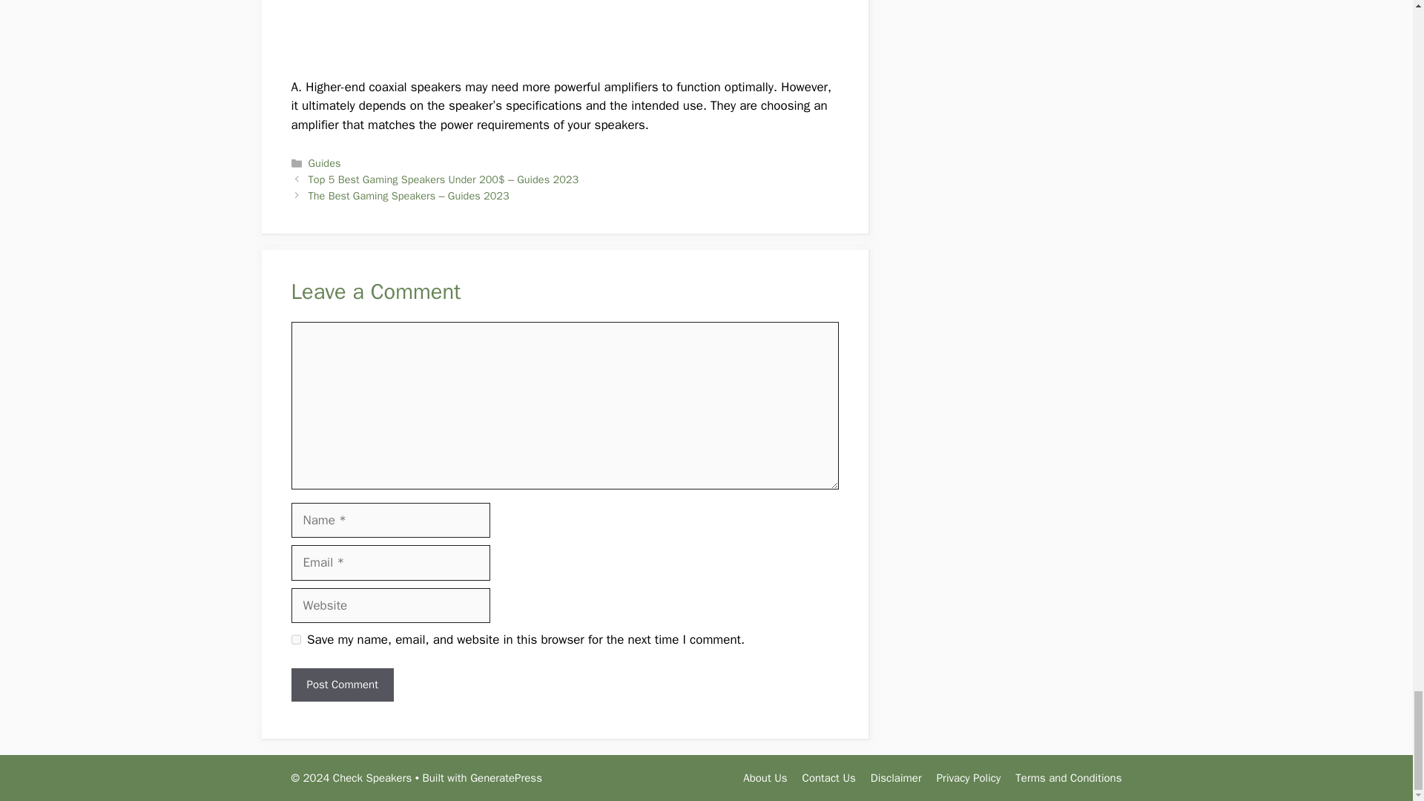  What do you see at coordinates (341, 685) in the screenshot?
I see `Post Comment` at bounding box center [341, 685].